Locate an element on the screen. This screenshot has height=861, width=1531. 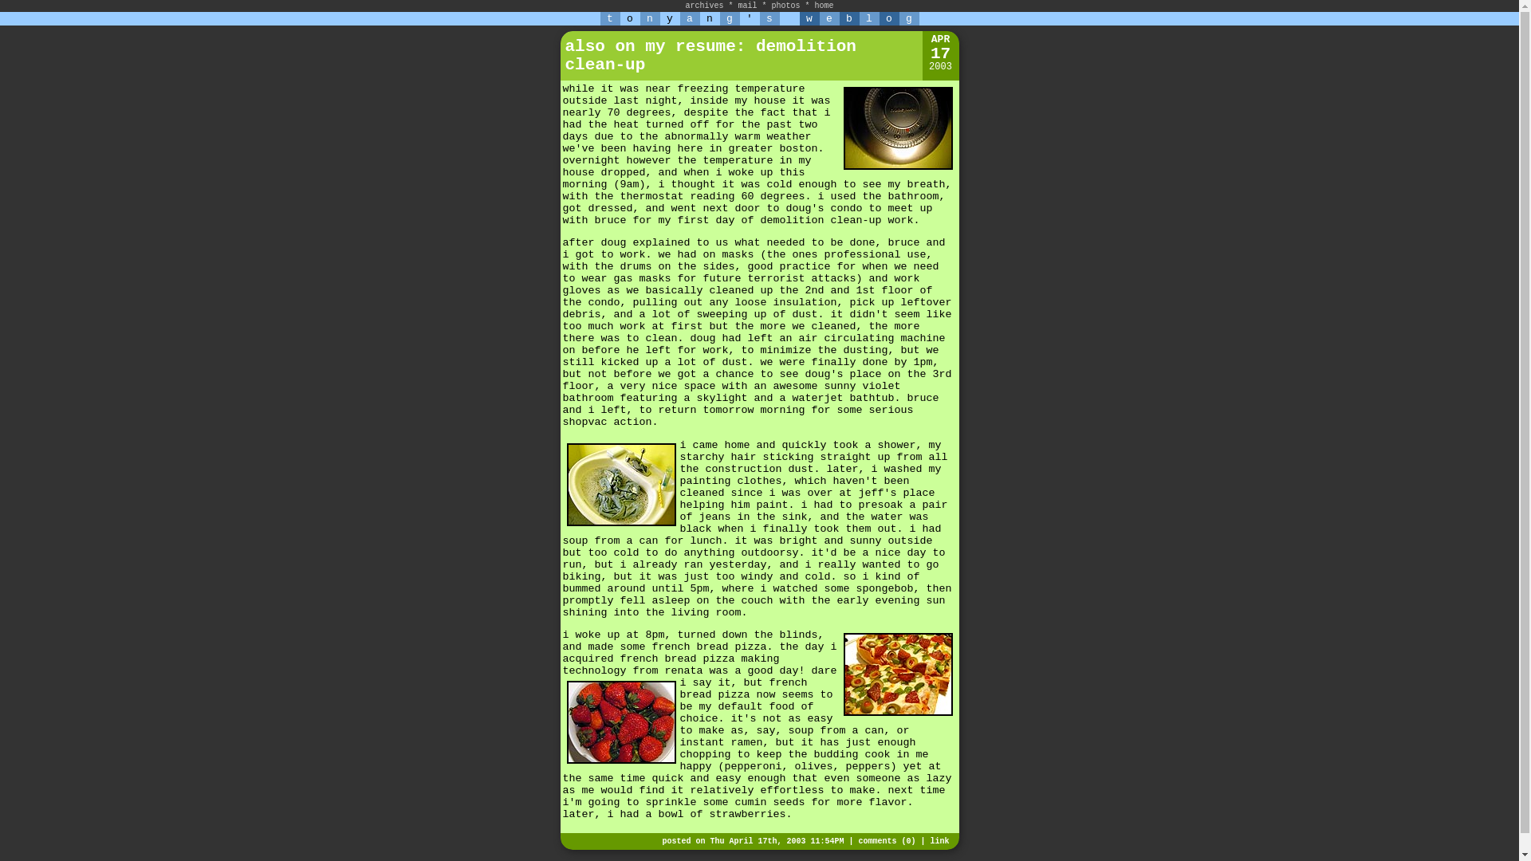
also on my resume: demolition clean-up is located at coordinates (710, 56).